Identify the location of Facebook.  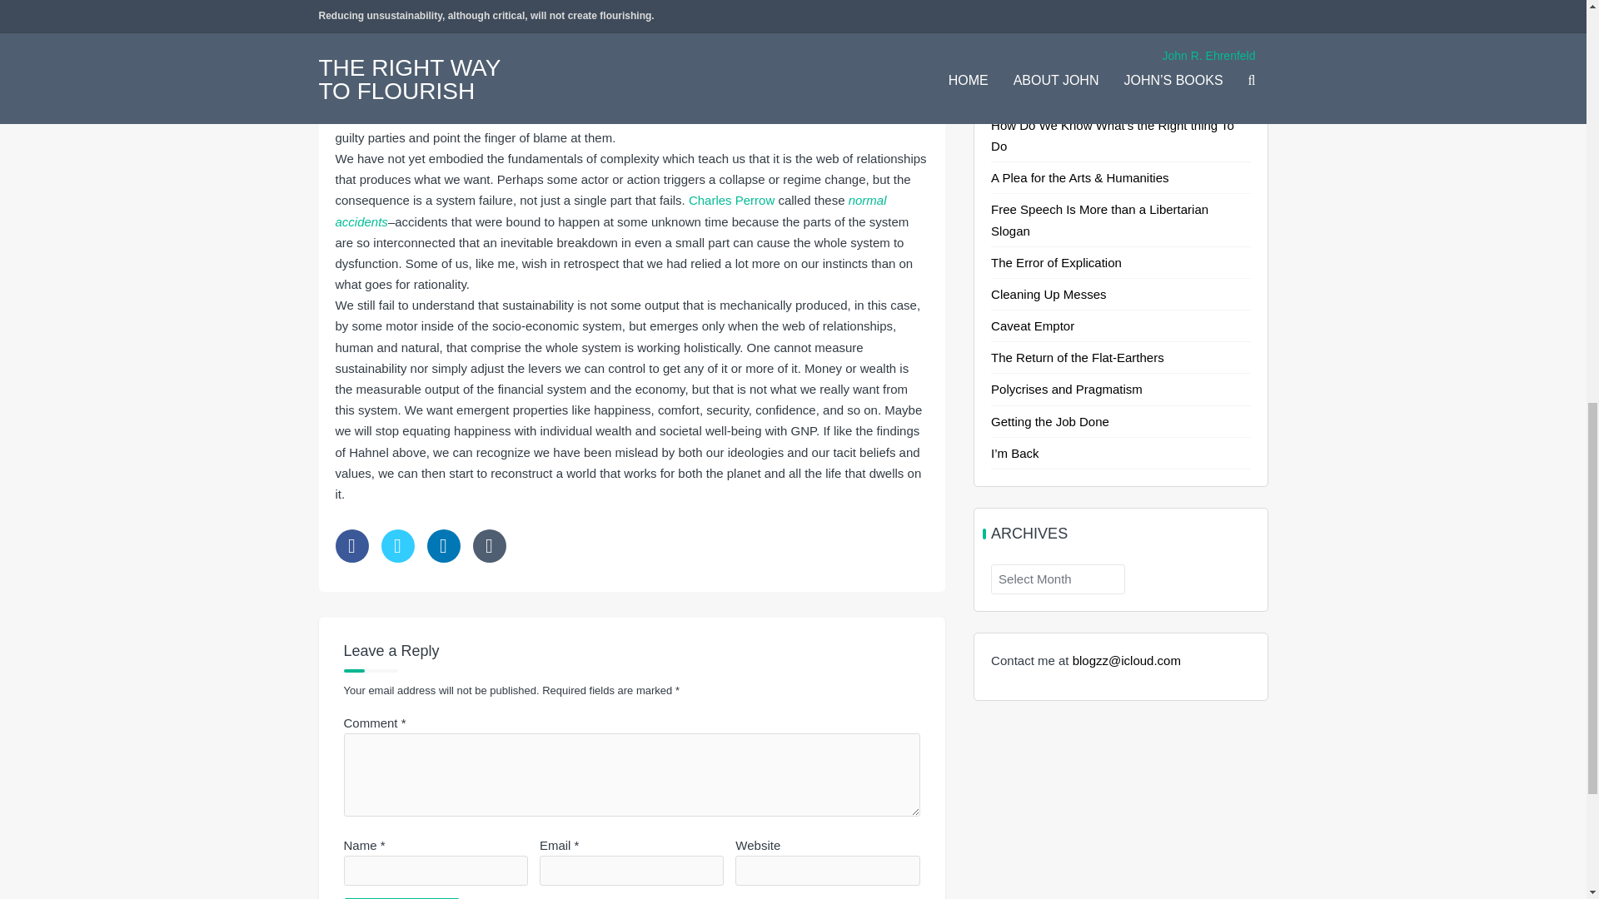
(351, 546).